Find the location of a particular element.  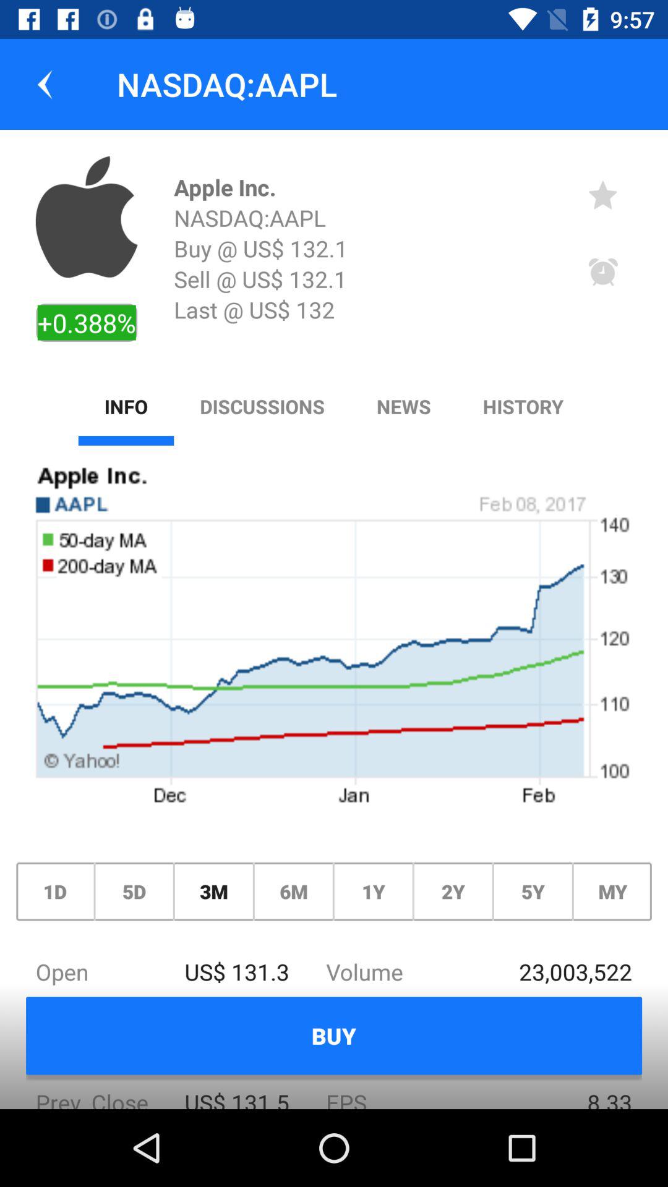

select the text between 3m and 1y is located at coordinates (293, 891).